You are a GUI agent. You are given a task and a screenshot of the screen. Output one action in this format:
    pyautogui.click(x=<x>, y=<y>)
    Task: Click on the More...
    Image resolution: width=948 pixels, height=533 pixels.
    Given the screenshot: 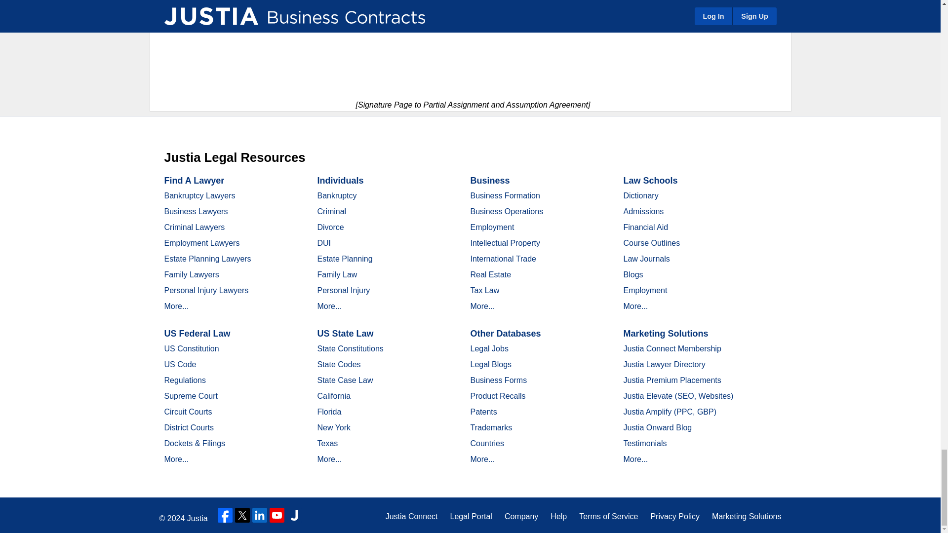 What is the action you would take?
    pyautogui.click(x=176, y=306)
    